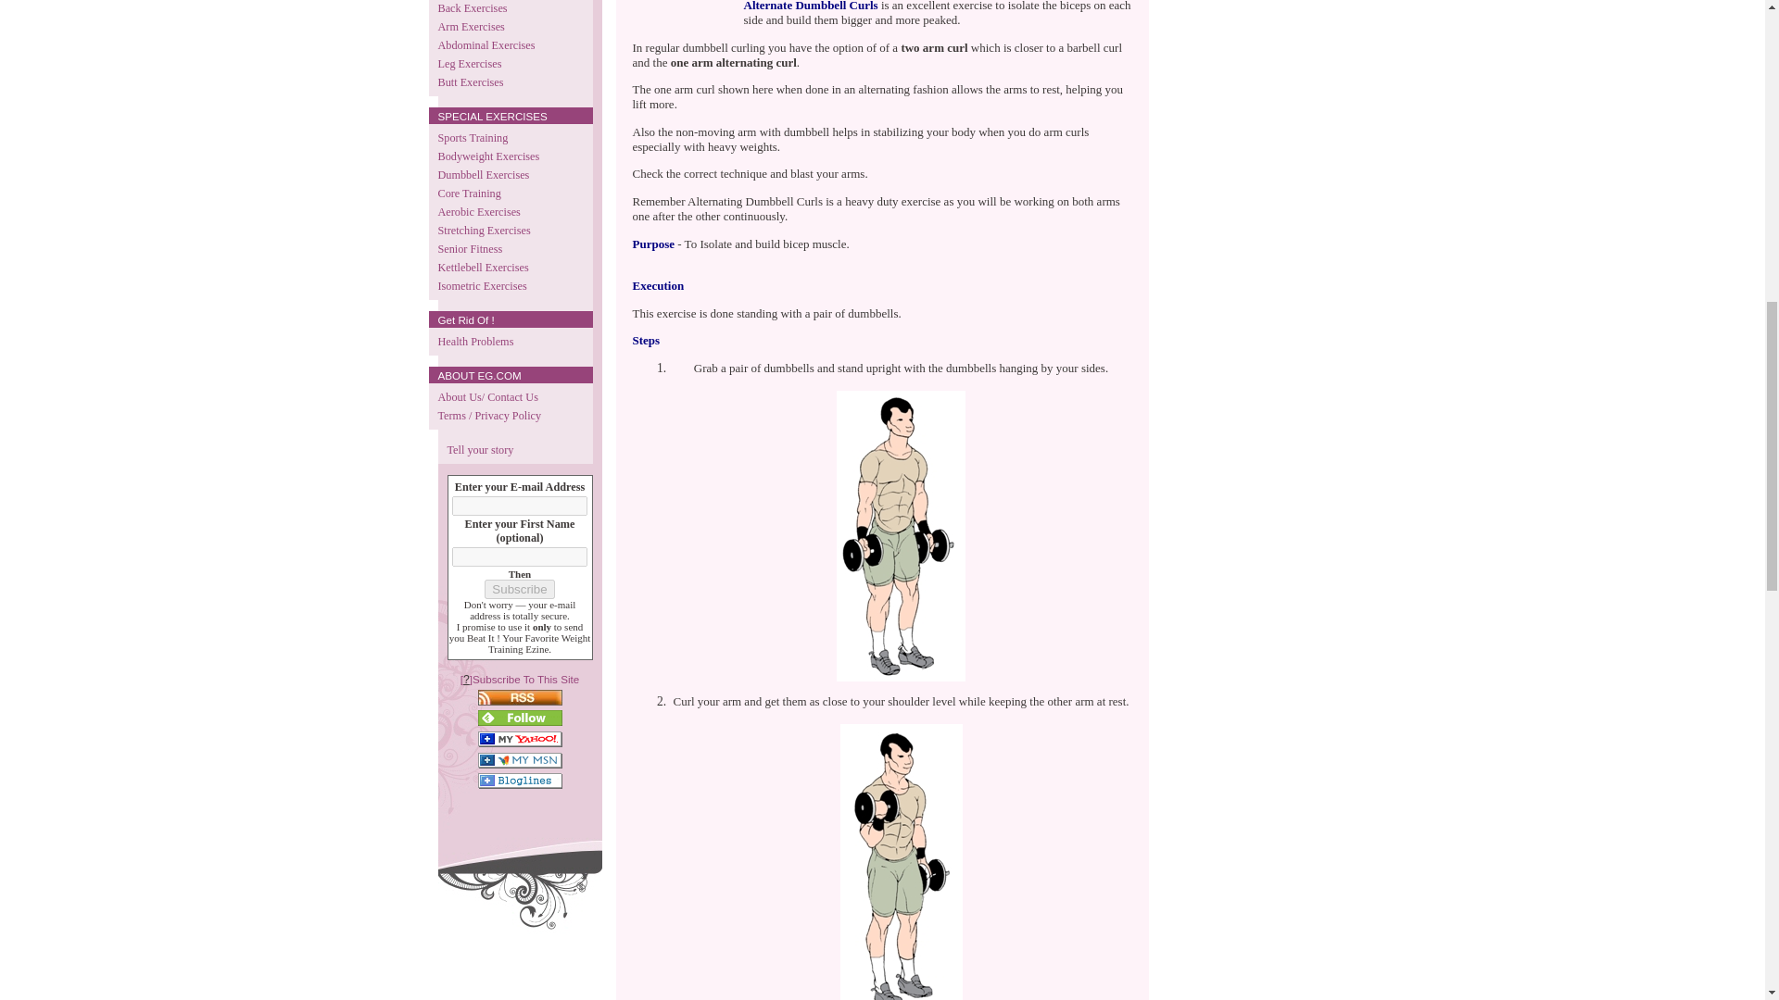  I want to click on Back Exercises, so click(510, 9).